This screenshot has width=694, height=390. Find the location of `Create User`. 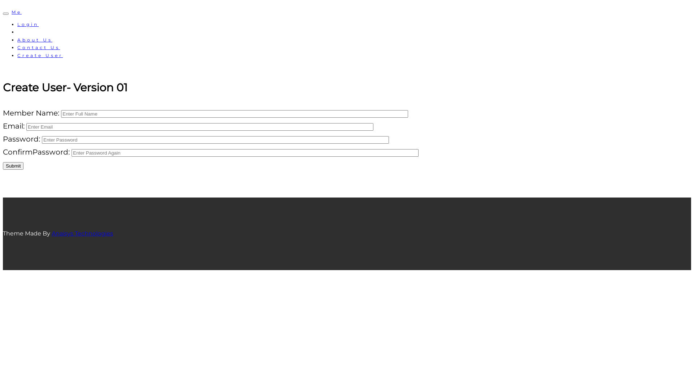

Create User is located at coordinates (40, 56).